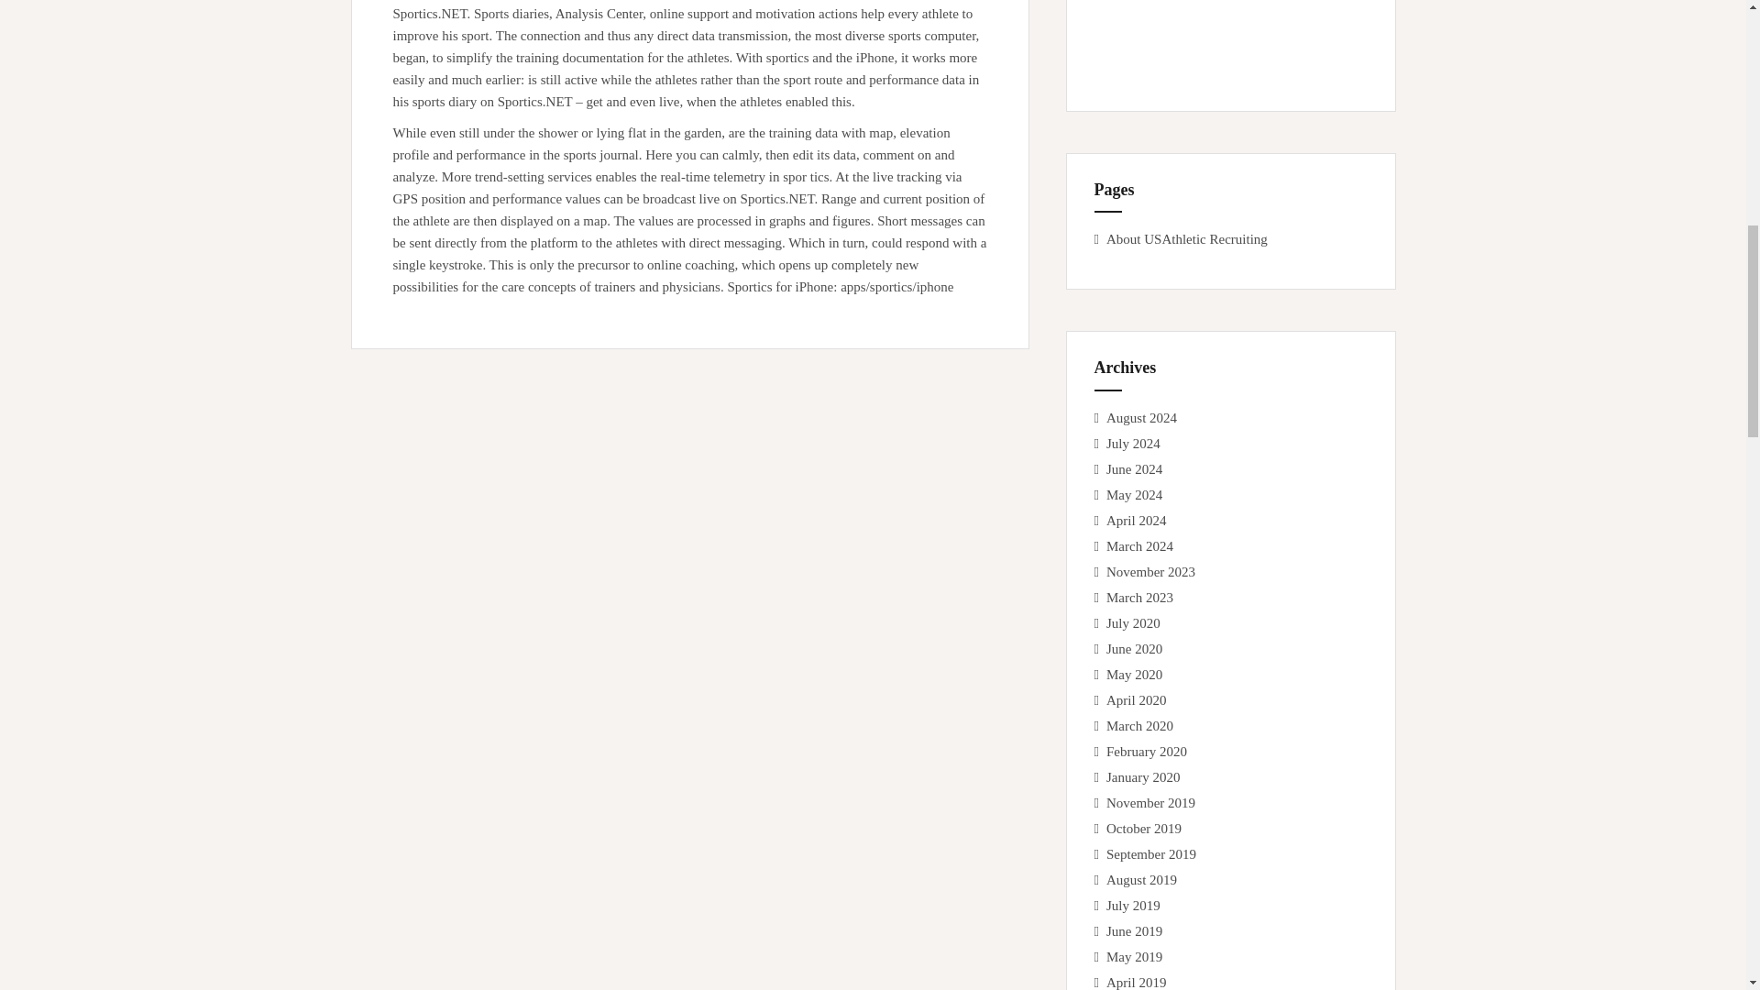  I want to click on November 2019, so click(1150, 803).